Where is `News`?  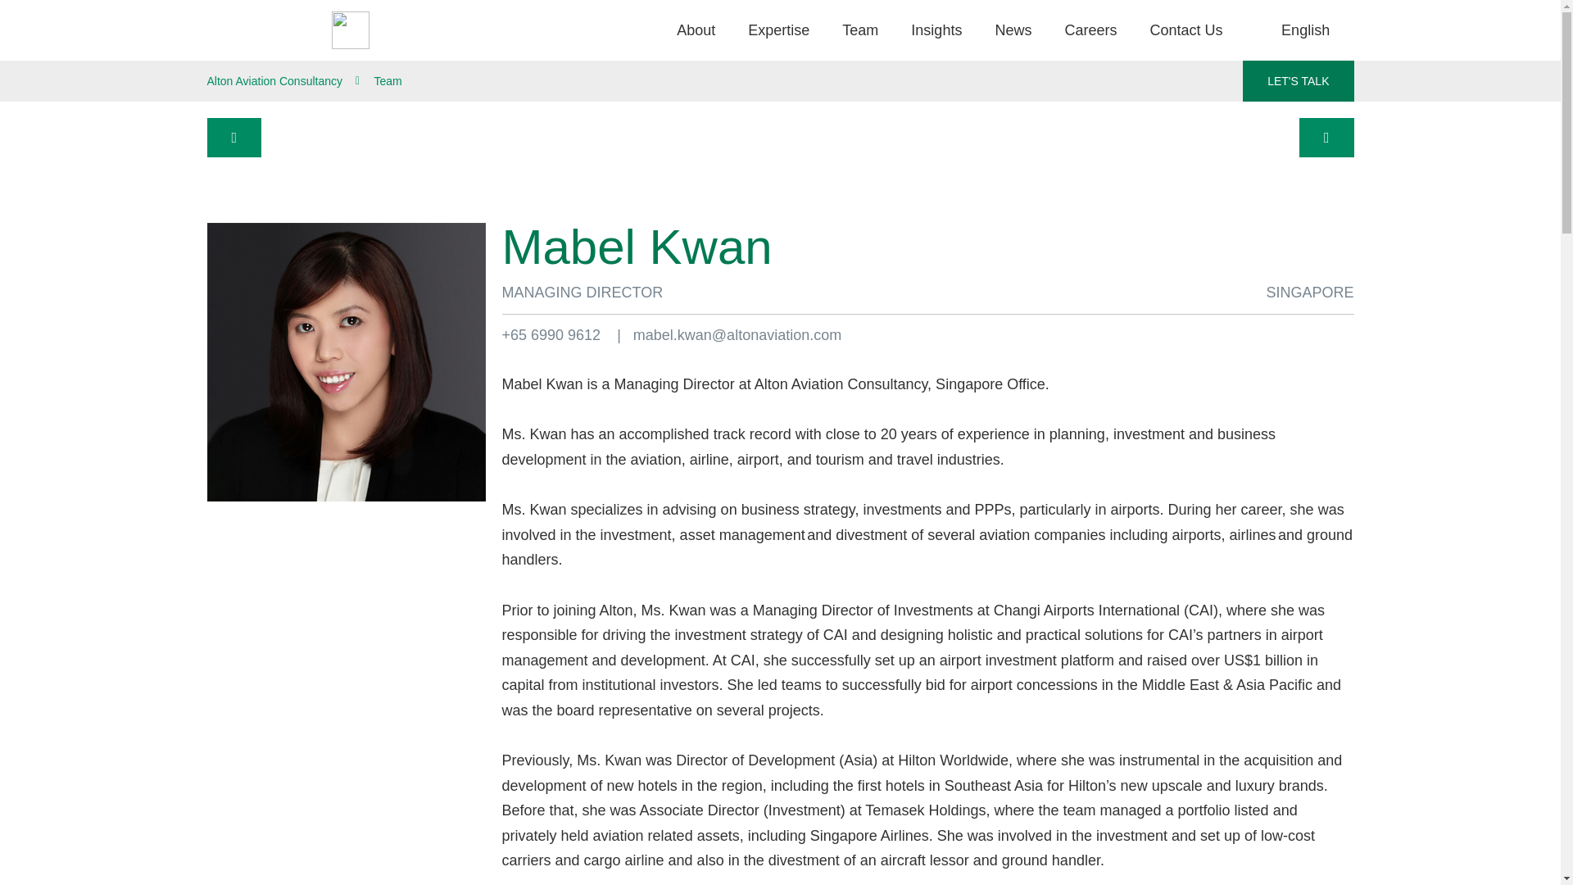
News is located at coordinates (1013, 30).